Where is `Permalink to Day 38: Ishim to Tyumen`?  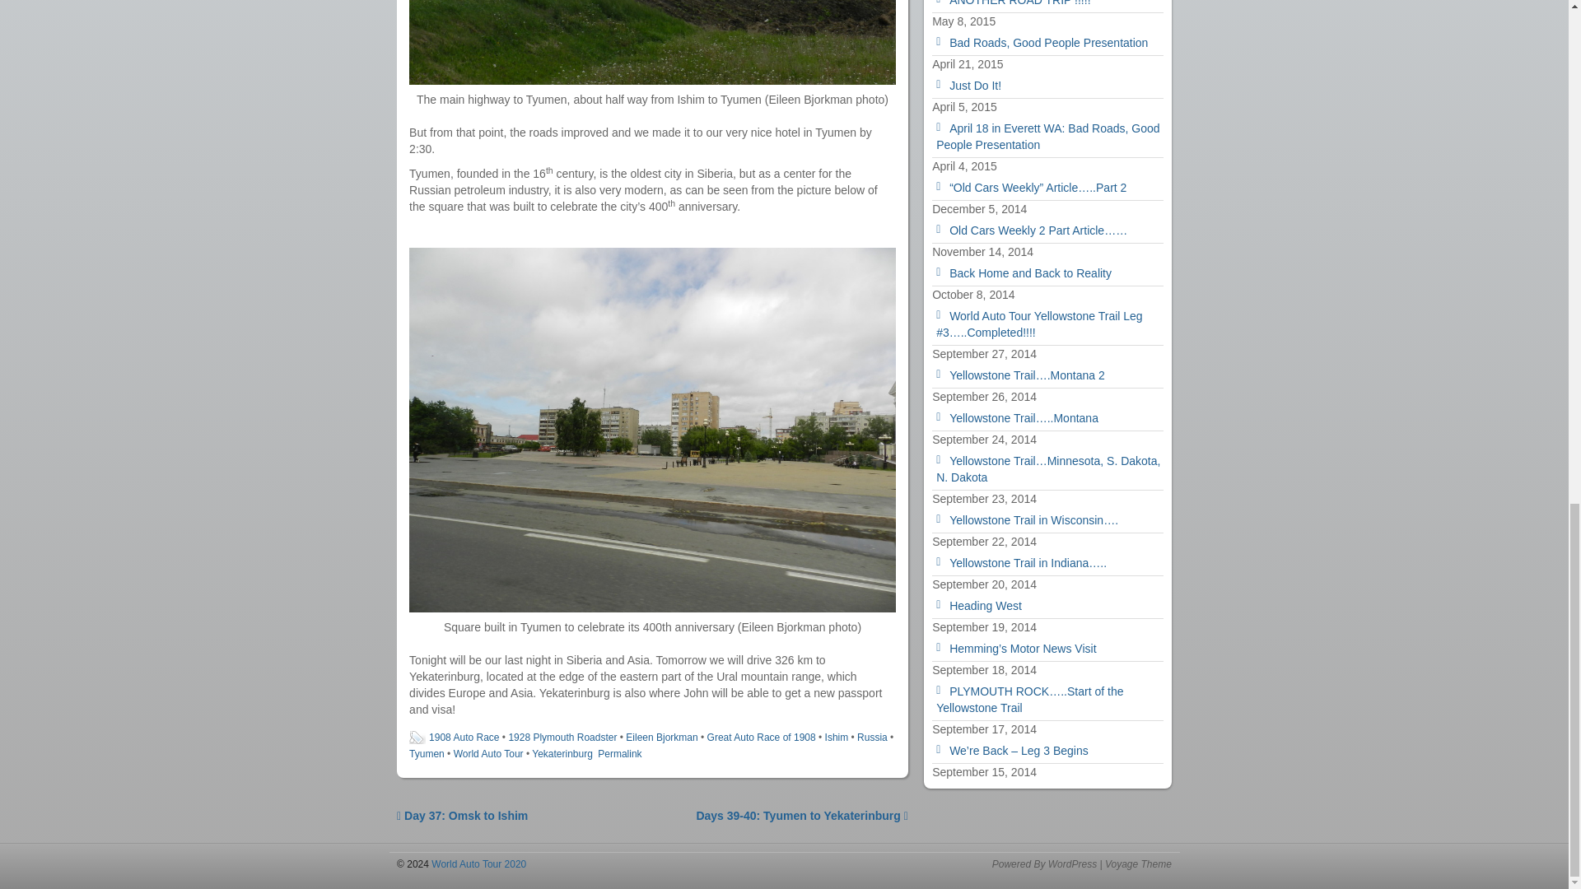
Permalink to Day 38: Ishim to Tyumen is located at coordinates (619, 754).